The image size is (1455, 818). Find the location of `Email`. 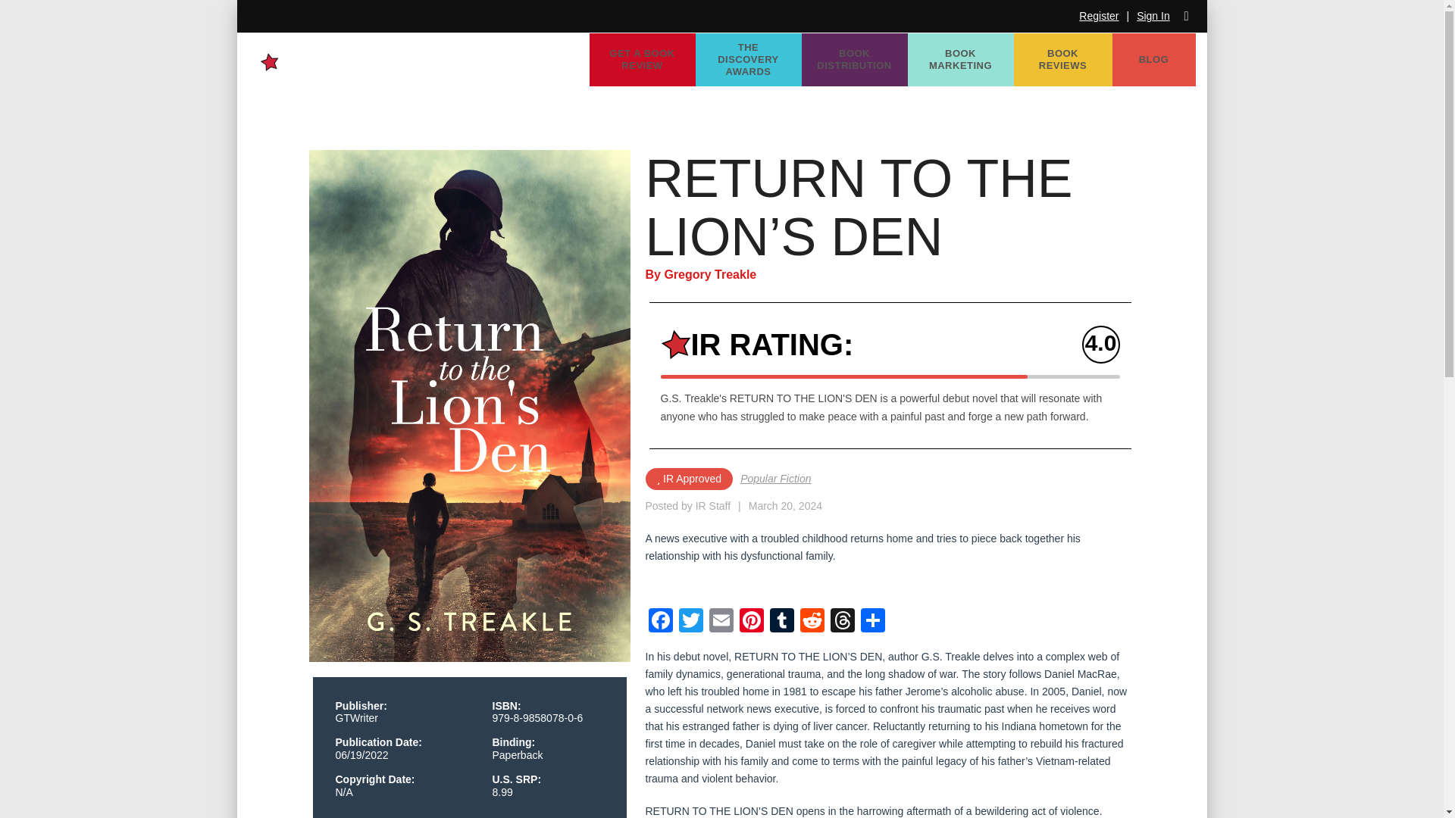

Email is located at coordinates (721, 623).